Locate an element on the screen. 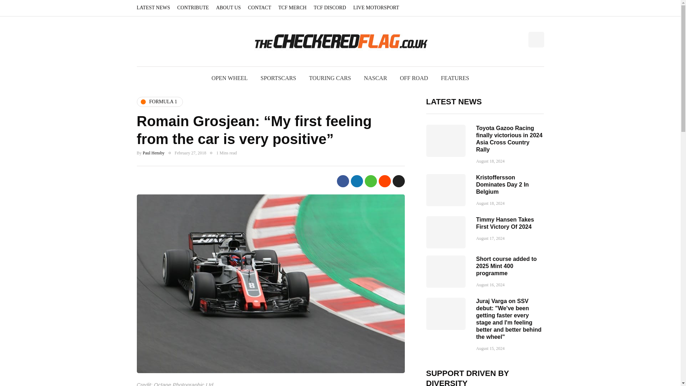  NASCAR is located at coordinates (375, 78).